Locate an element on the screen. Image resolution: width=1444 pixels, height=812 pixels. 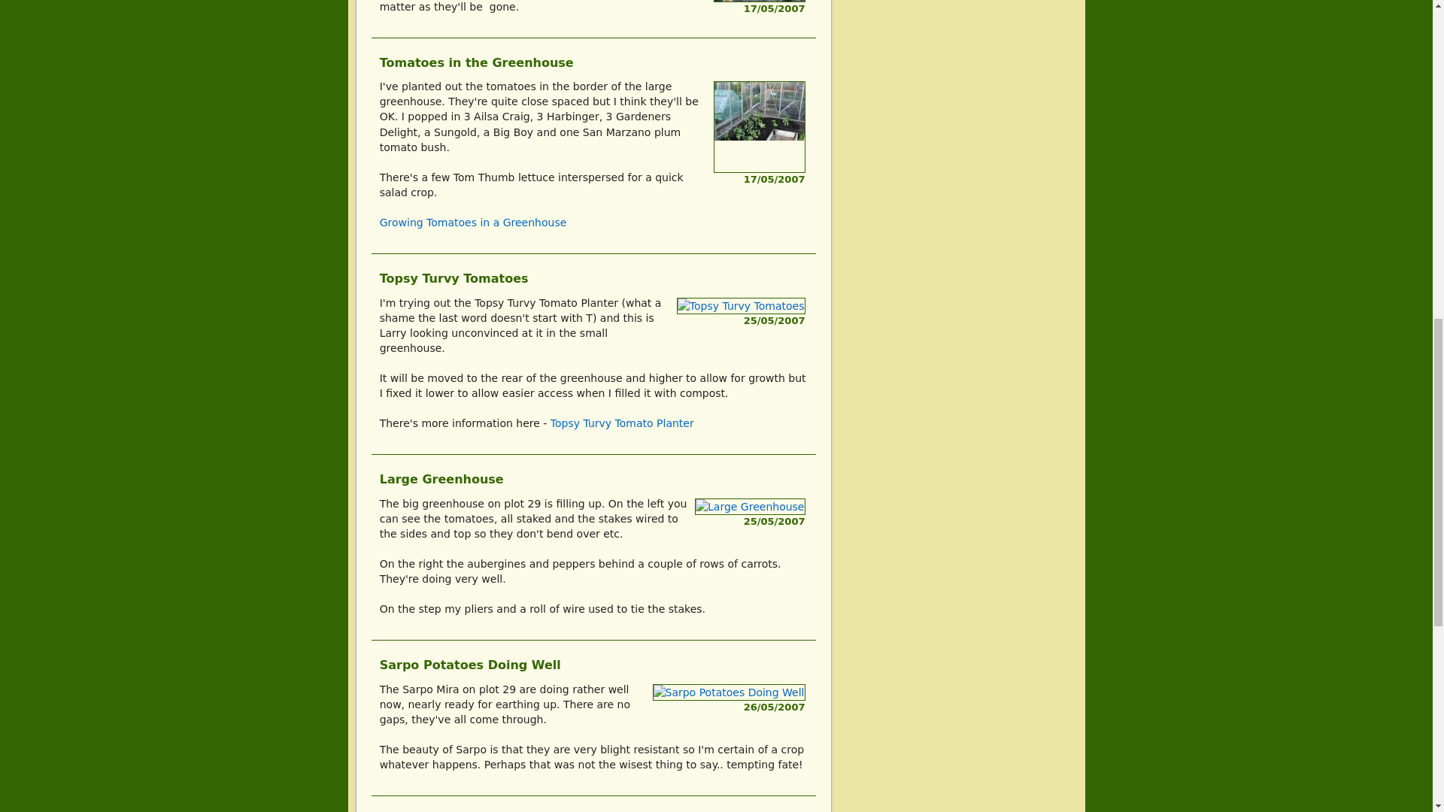
Topsy Turvy Tomato Planter is located at coordinates (622, 423).